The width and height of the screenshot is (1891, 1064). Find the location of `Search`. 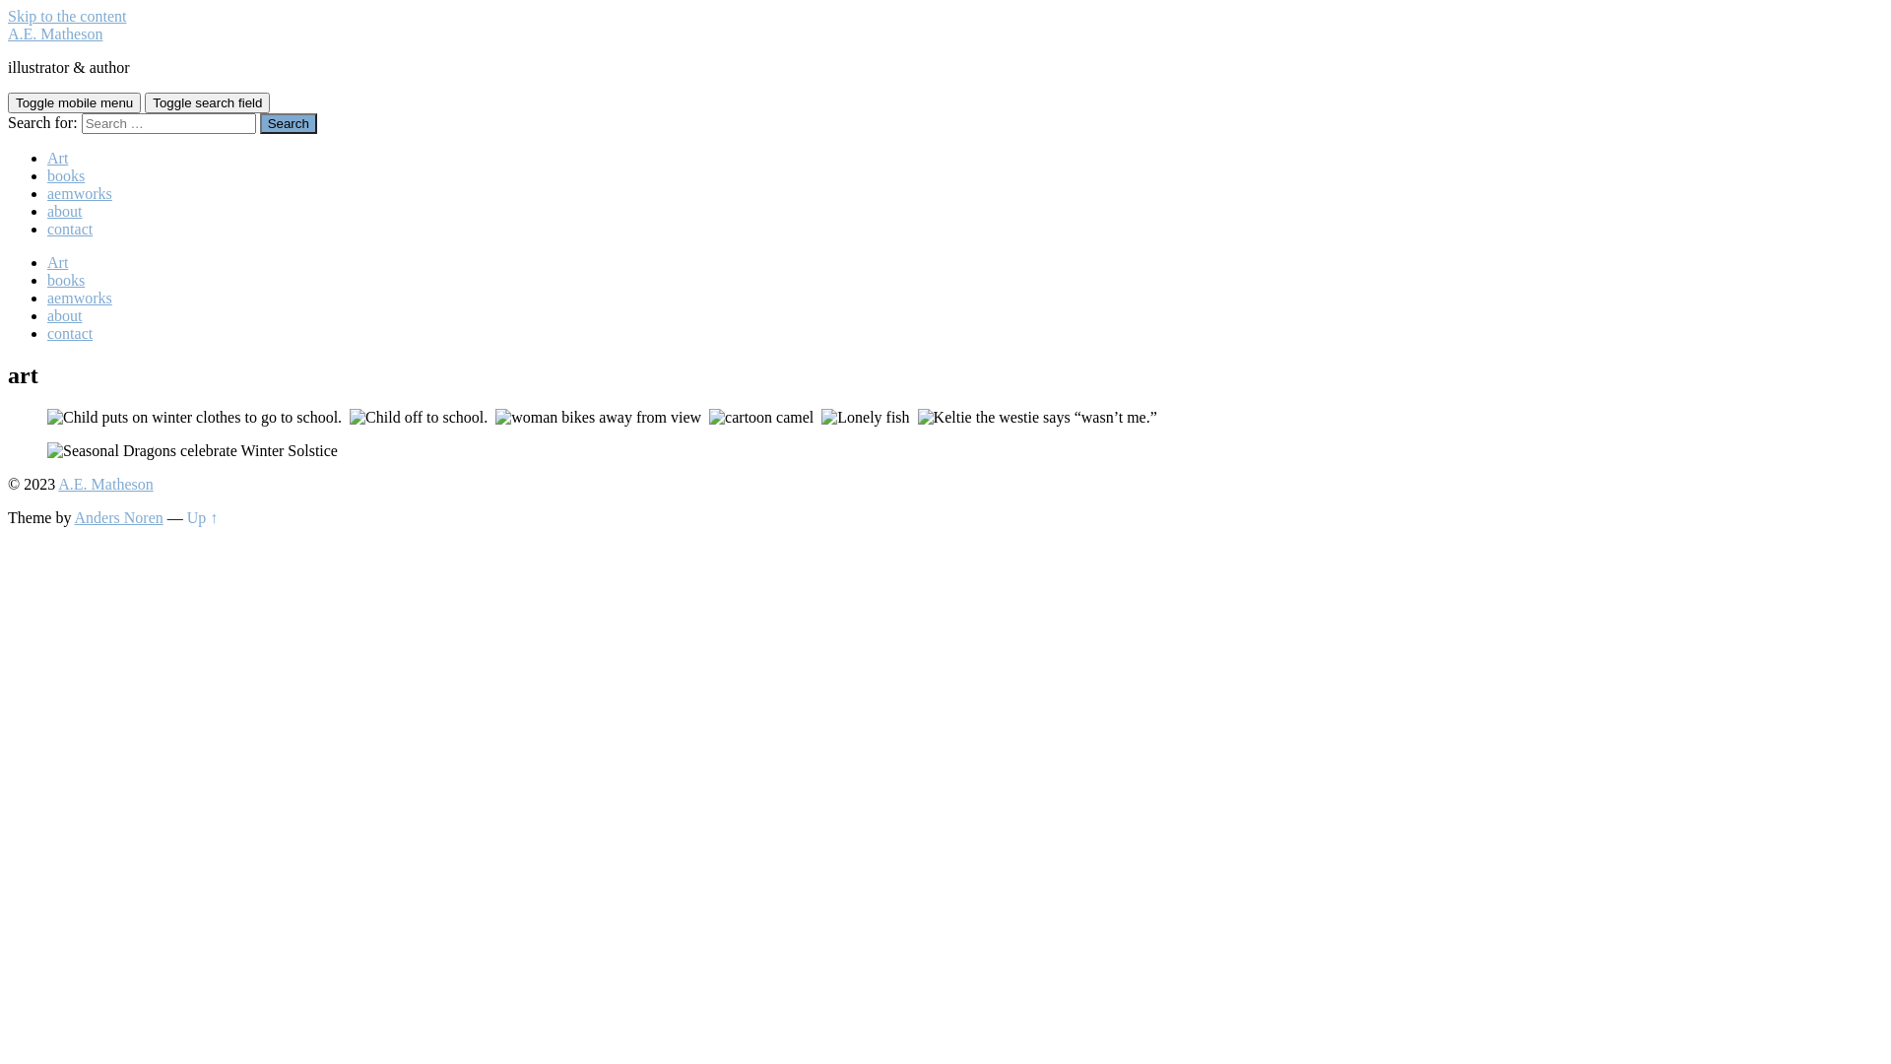

Search is located at coordinates (289, 124).